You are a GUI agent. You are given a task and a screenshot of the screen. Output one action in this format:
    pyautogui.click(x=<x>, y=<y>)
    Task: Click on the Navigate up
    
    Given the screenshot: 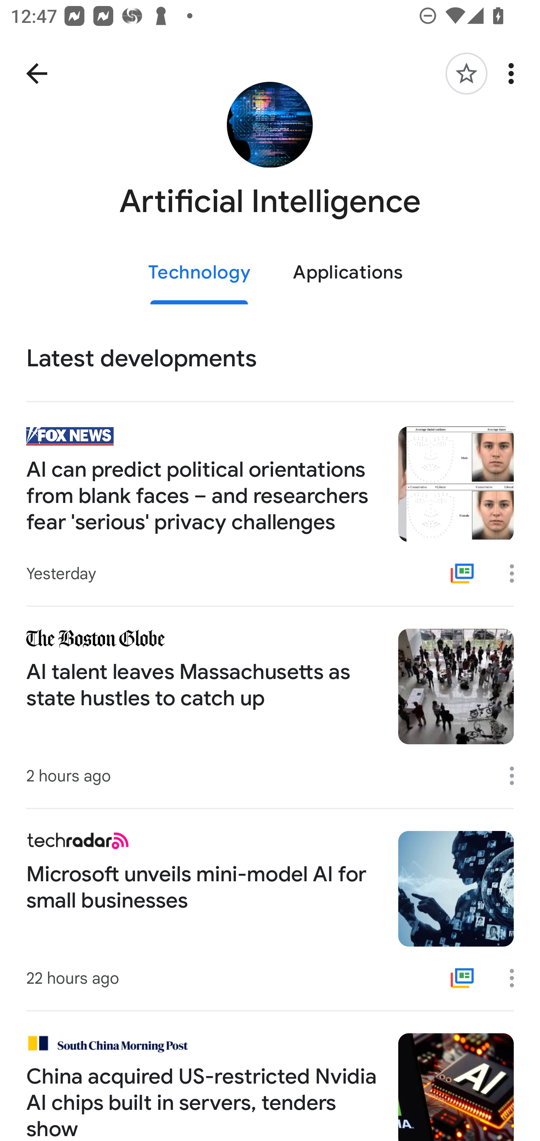 What is the action you would take?
    pyautogui.click(x=37, y=74)
    